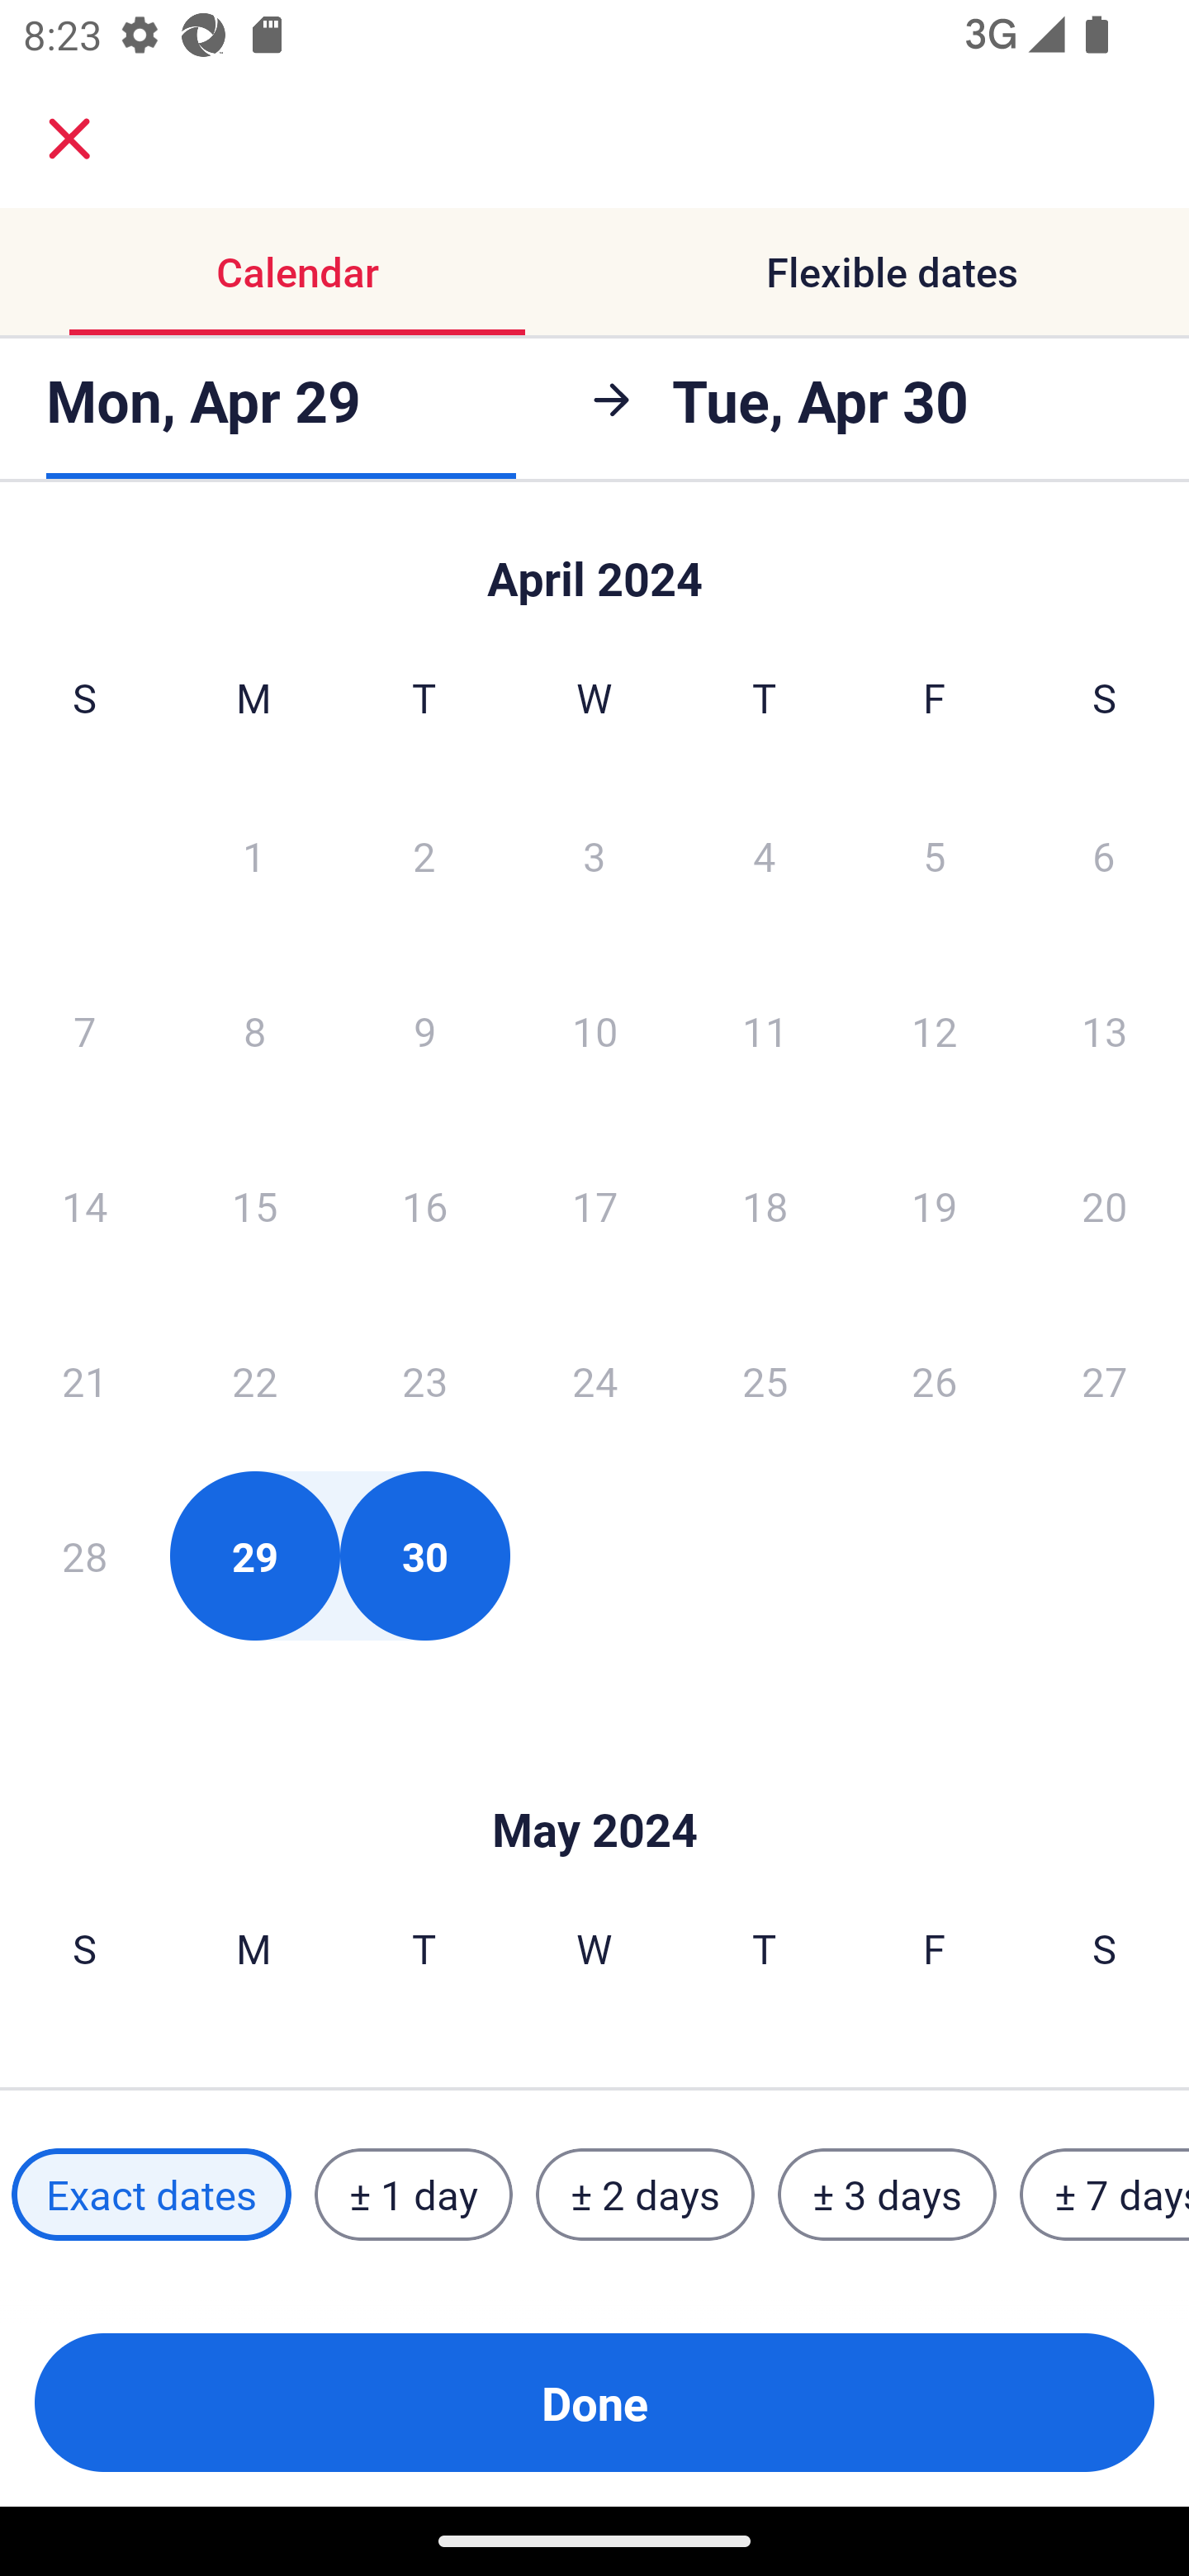 The height and width of the screenshot is (2576, 1189). I want to click on Skip to Done, so click(594, 1780).